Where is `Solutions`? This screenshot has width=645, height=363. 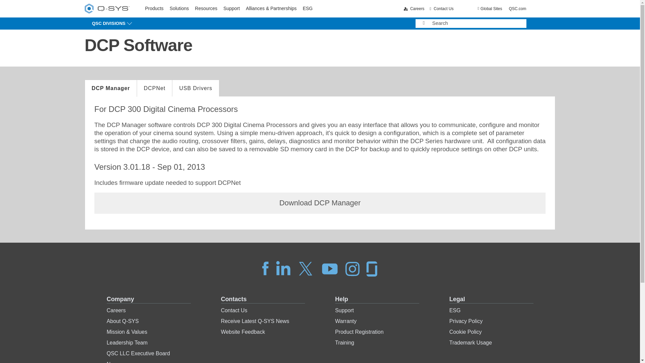 Solutions is located at coordinates (107, 9).